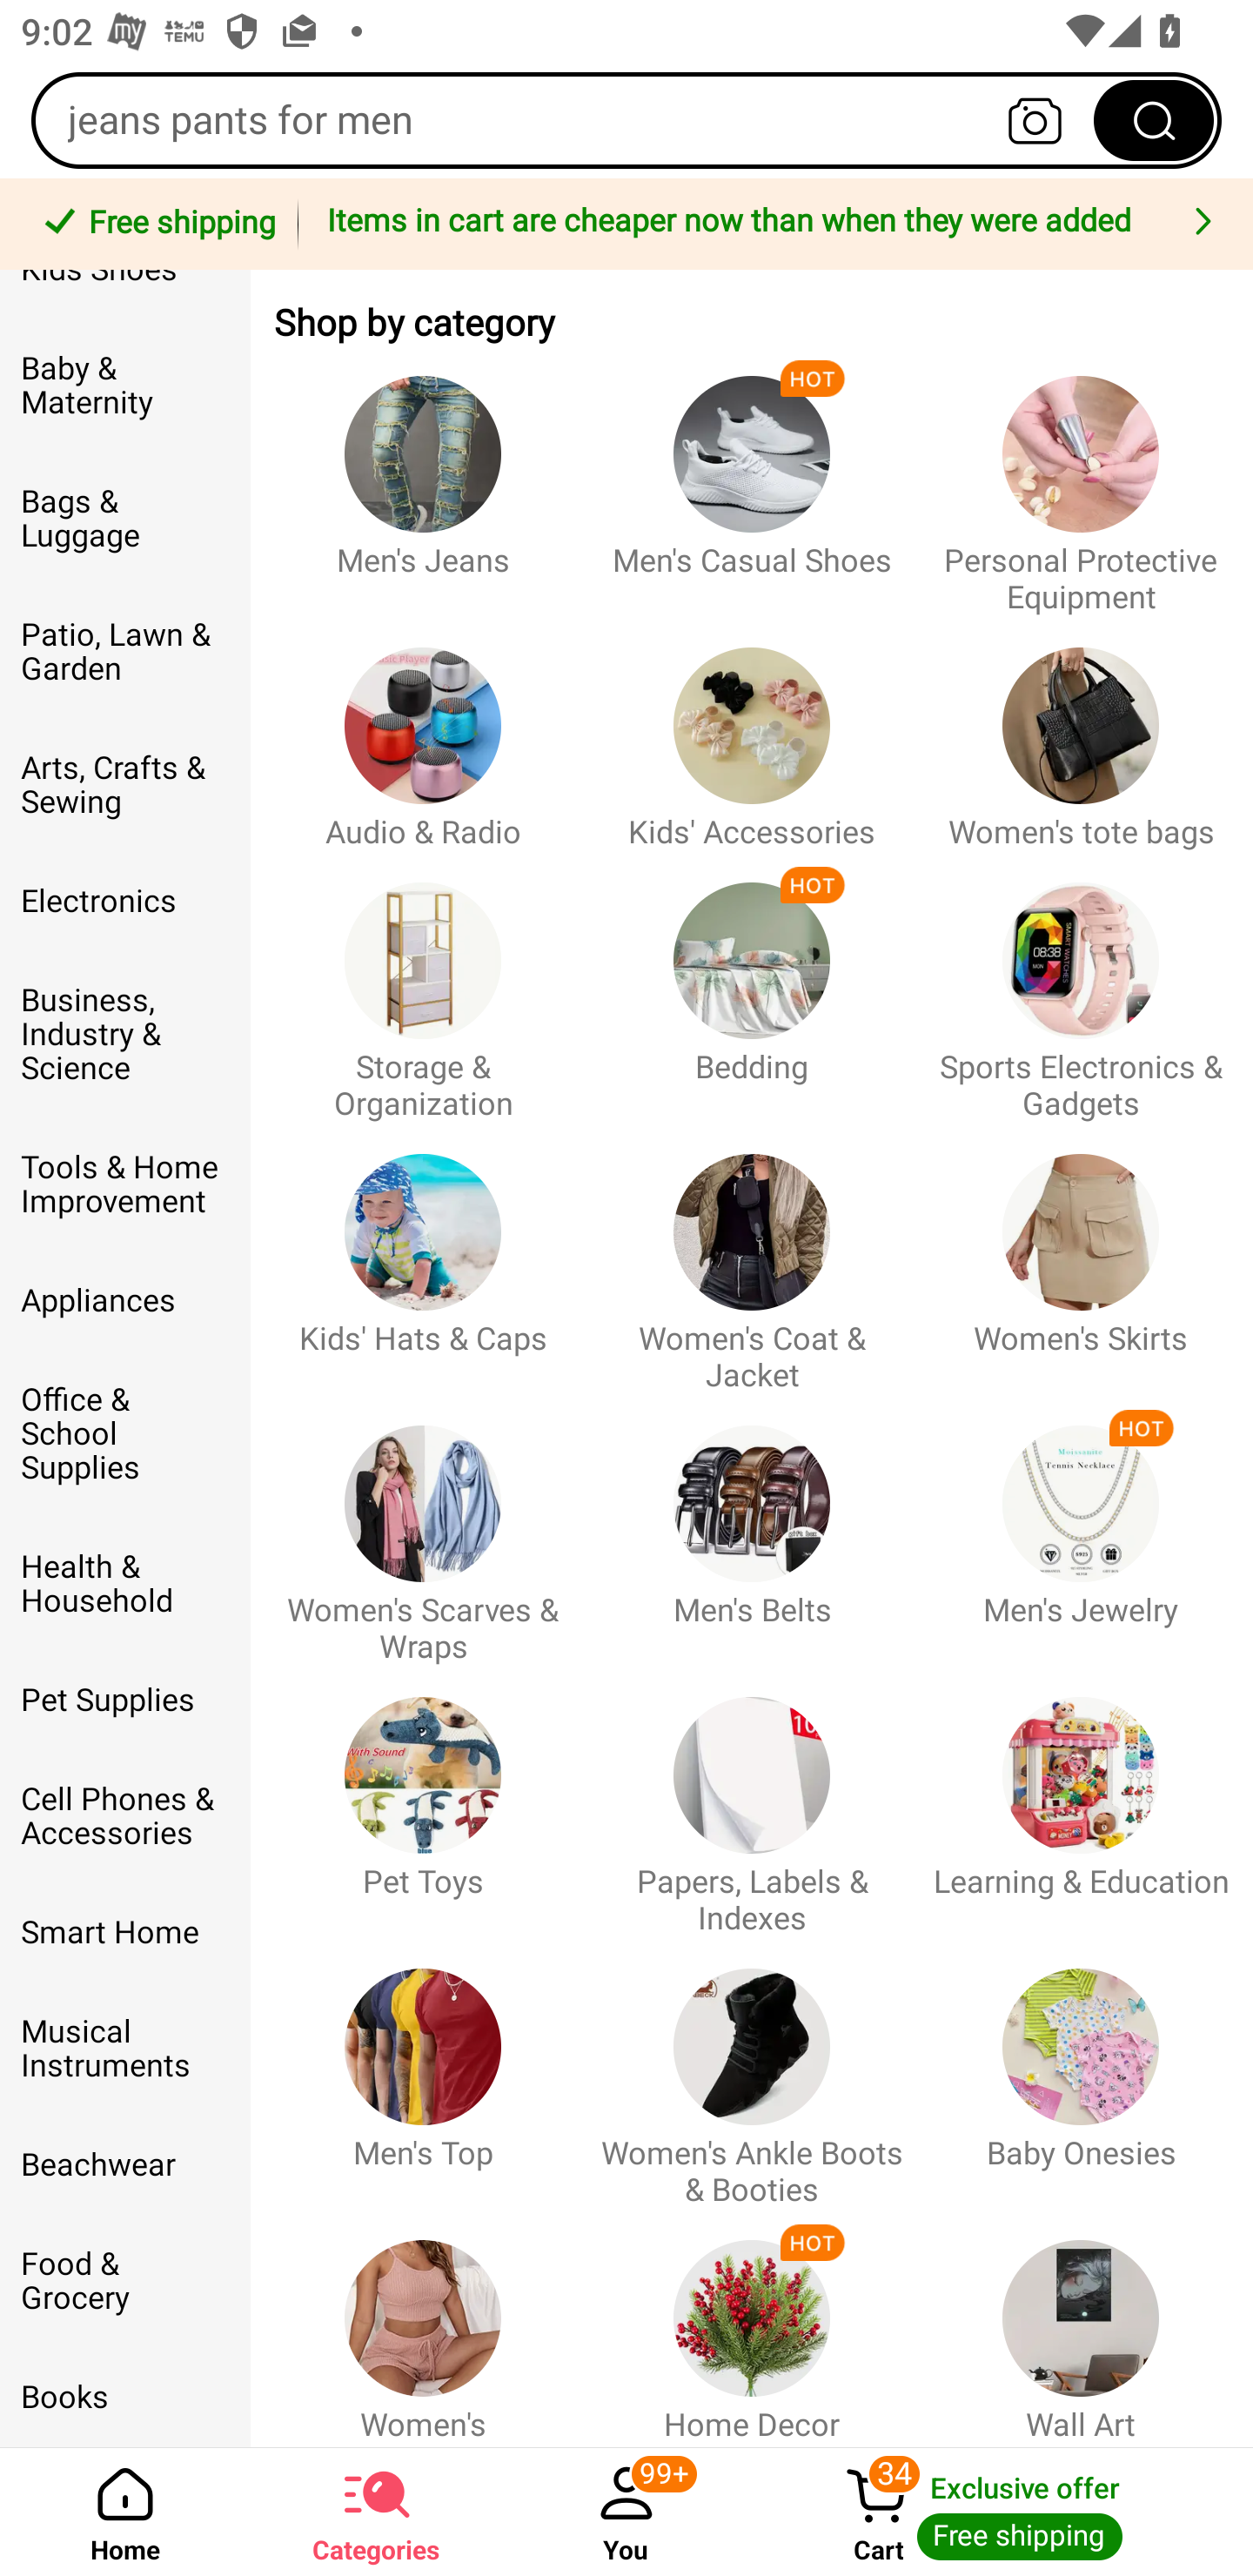 The height and width of the screenshot is (2576, 1253). I want to click on Pet Supplies, so click(125, 1700).